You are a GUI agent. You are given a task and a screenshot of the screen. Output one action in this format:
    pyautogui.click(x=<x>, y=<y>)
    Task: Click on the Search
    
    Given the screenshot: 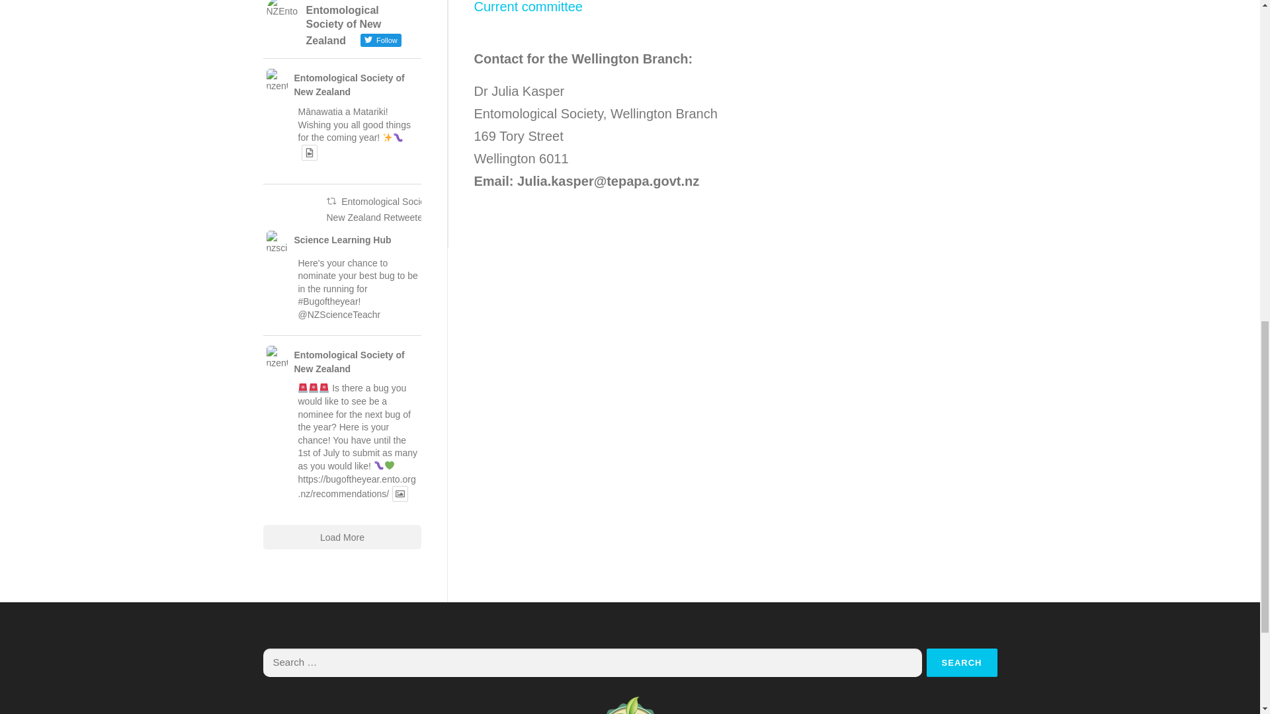 What is the action you would take?
    pyautogui.click(x=962, y=662)
    